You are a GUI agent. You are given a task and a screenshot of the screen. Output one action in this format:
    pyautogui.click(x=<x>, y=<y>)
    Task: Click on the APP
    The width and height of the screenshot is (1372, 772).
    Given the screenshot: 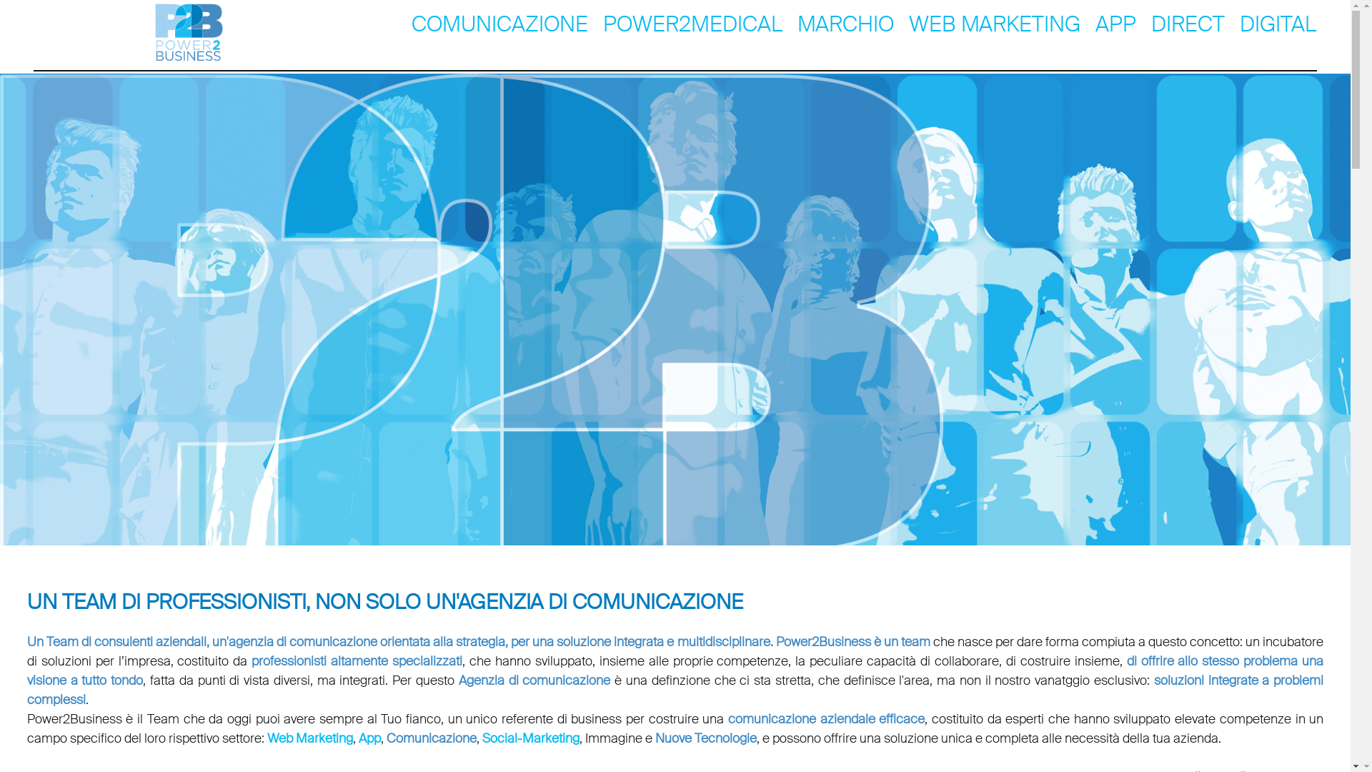 What is the action you would take?
    pyautogui.click(x=1116, y=23)
    